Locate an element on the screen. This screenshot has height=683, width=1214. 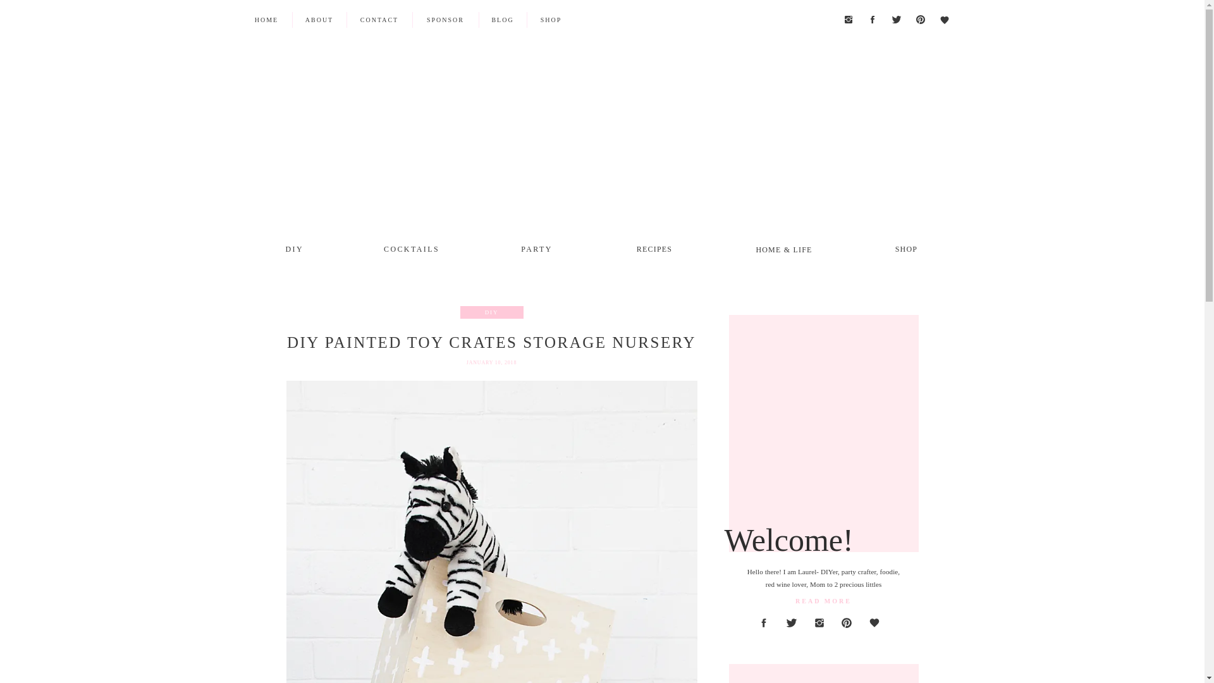
DIY is located at coordinates (295, 248).